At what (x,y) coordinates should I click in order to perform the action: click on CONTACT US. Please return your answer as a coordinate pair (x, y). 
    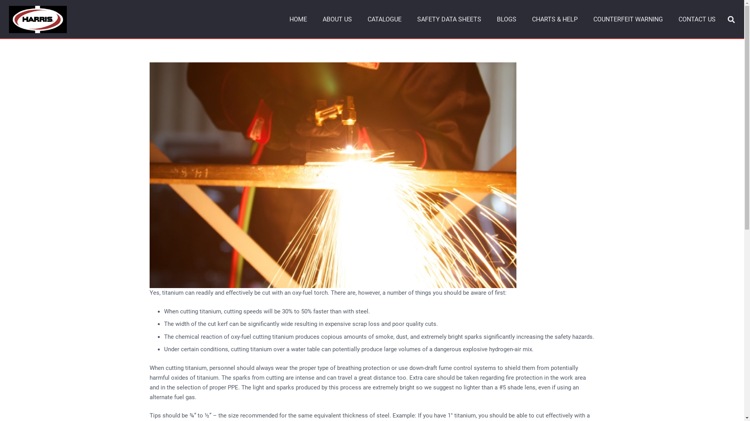
    Looking at the image, I should click on (697, 19).